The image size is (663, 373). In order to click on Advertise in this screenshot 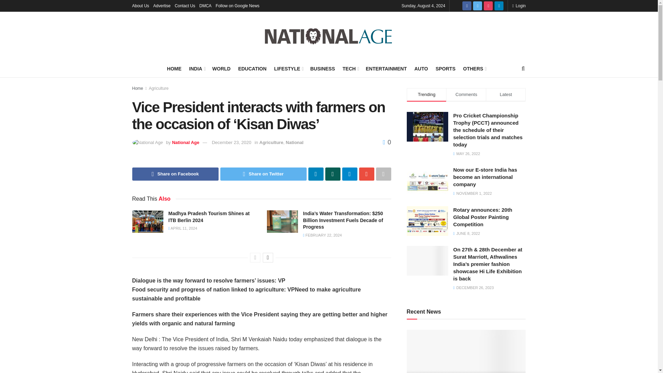, I will do `click(162, 6)`.